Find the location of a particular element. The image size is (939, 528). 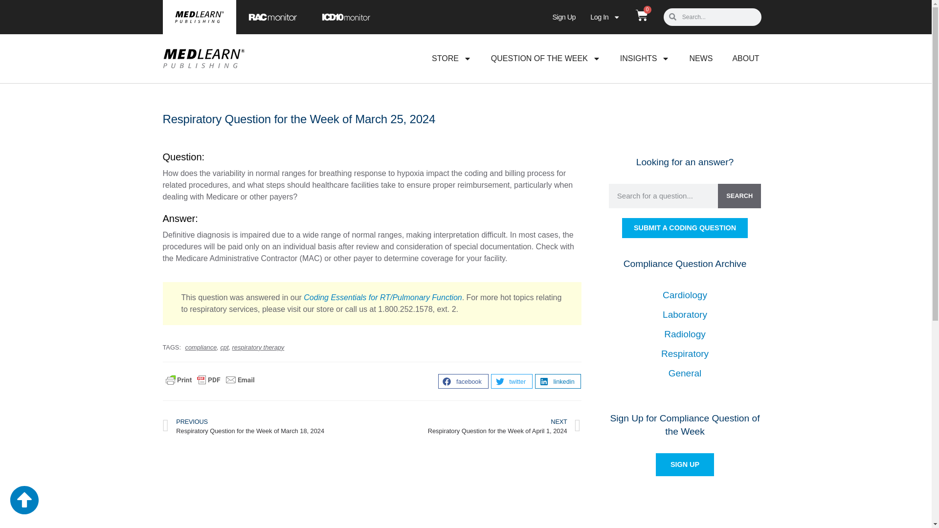

QUESTION OF THE WEEK is located at coordinates (546, 59).